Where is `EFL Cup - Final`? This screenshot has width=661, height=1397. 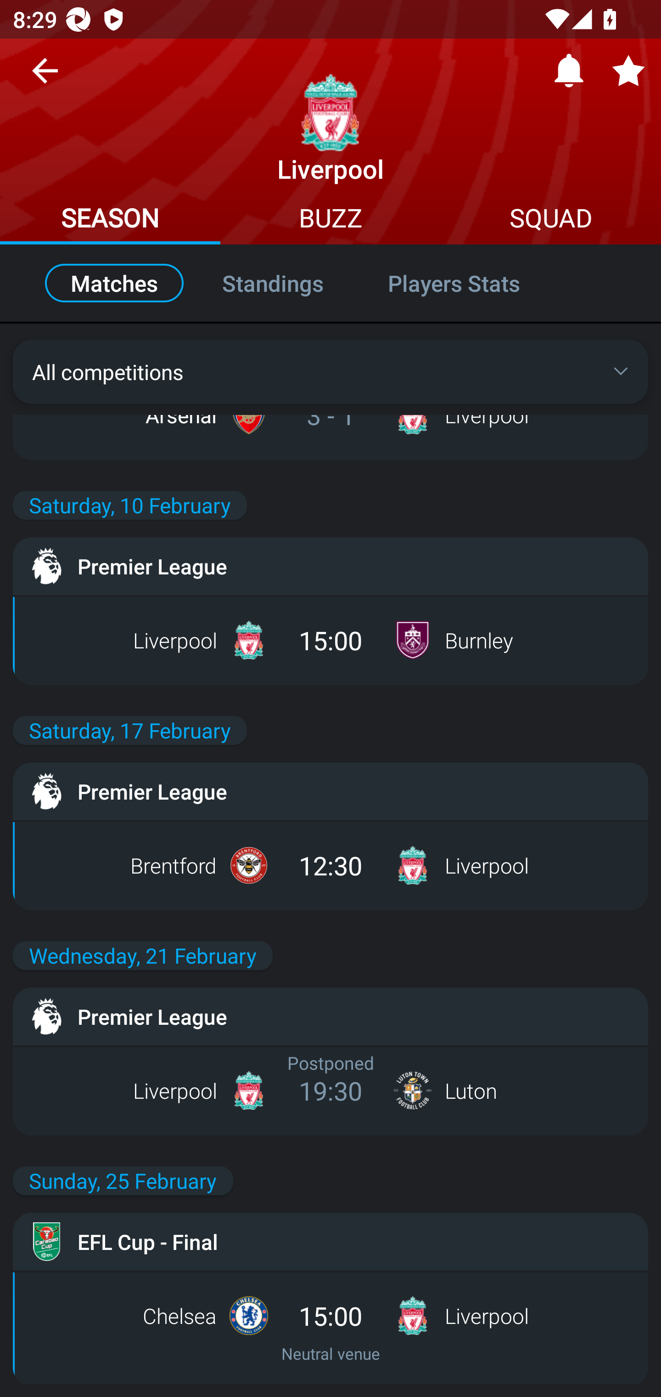
EFL Cup - Final is located at coordinates (330, 1242).